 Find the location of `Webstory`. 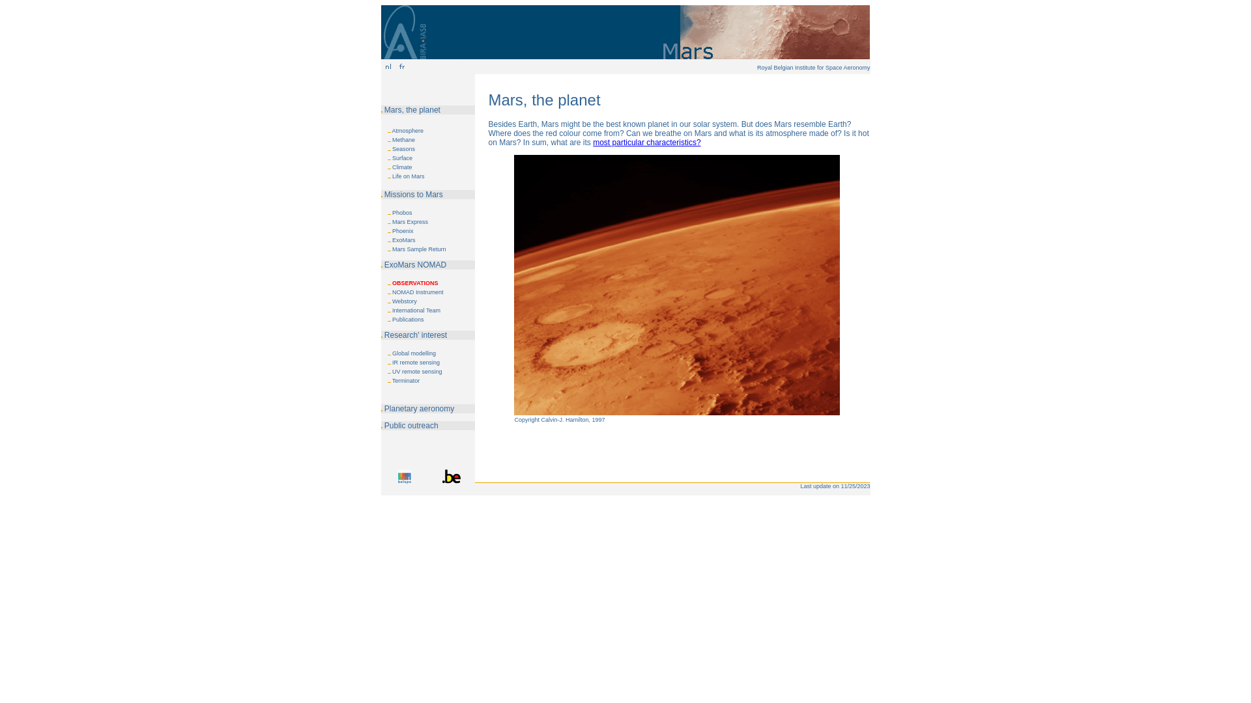

Webstory is located at coordinates (405, 301).